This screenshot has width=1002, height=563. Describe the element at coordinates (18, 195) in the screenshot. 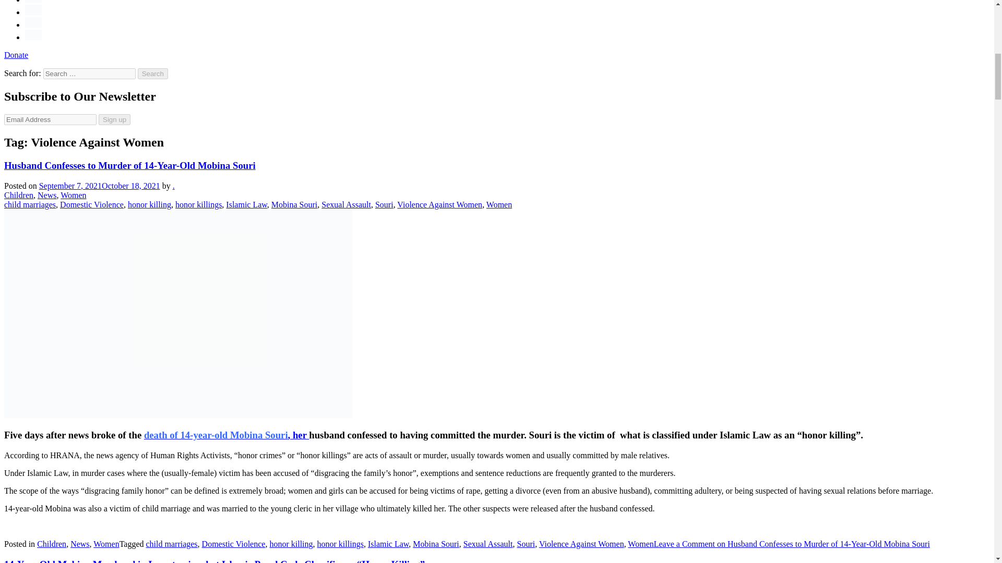

I see `Children` at that location.